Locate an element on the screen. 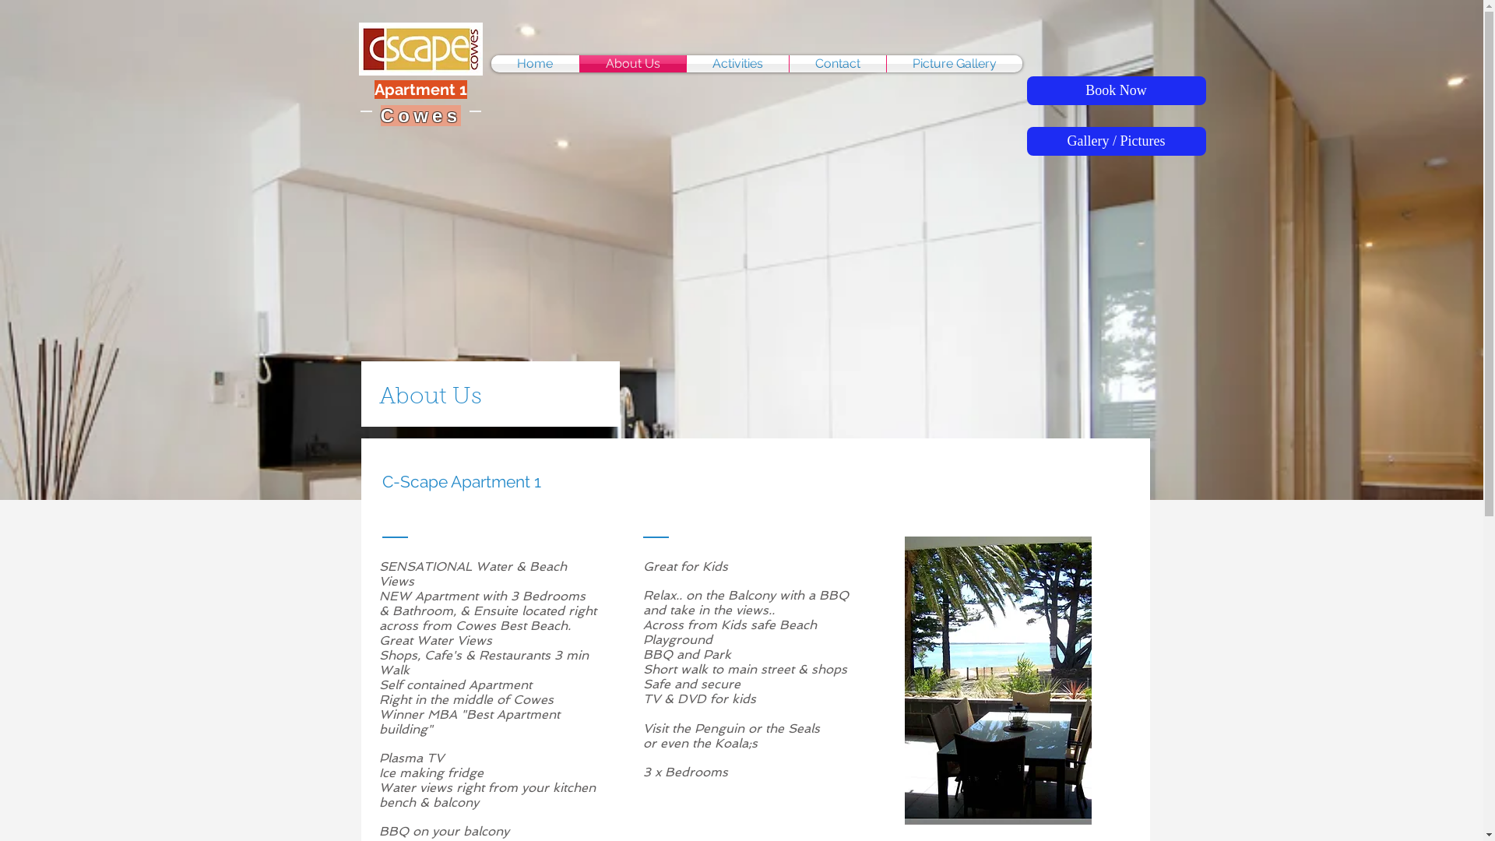  Contact is located at coordinates (838, 64).